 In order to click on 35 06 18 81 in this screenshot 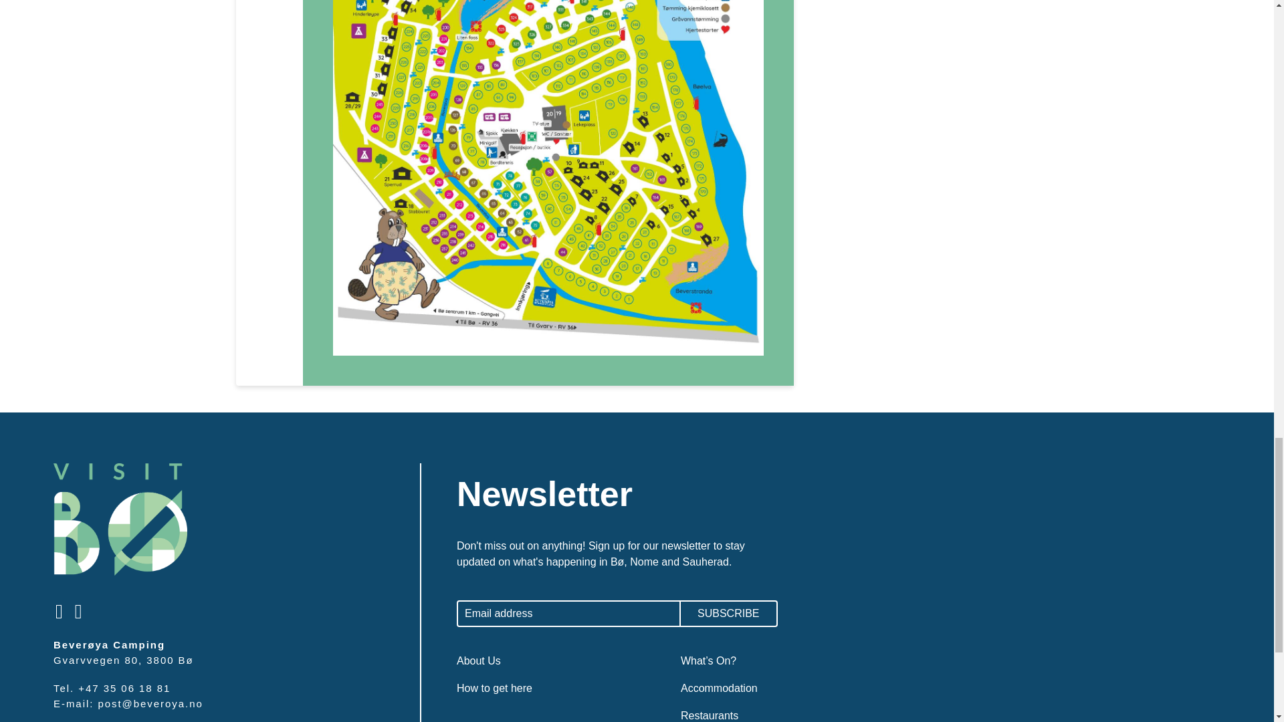, I will do `click(137, 687)`.